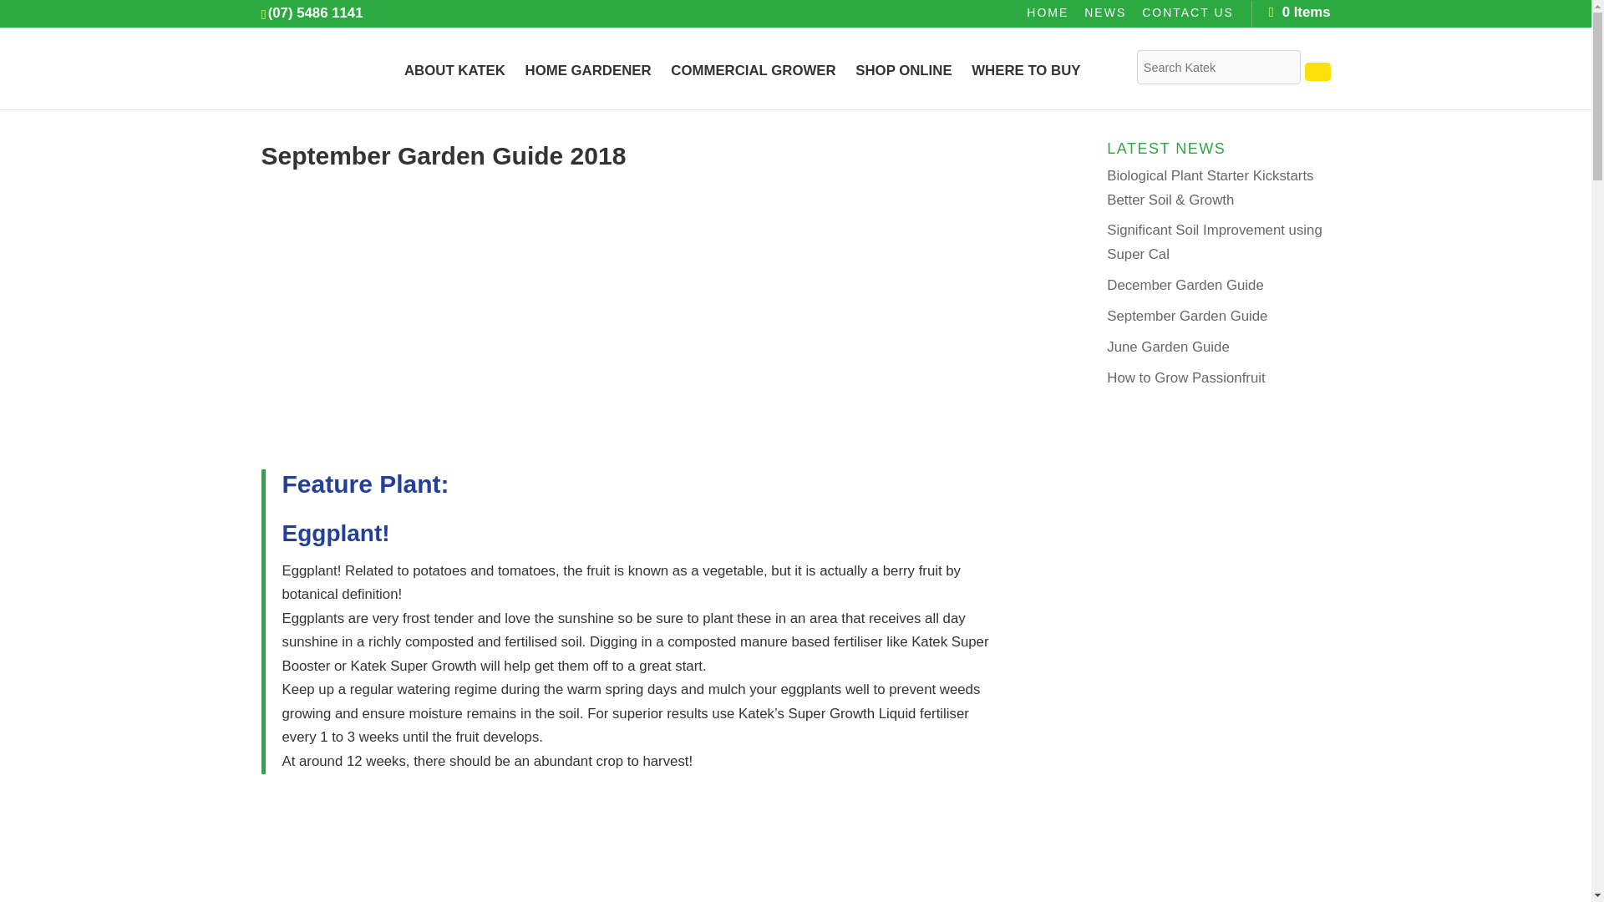 Image resolution: width=1604 pixels, height=902 pixels. Describe the element at coordinates (1298, 12) in the screenshot. I see `0 Items` at that location.